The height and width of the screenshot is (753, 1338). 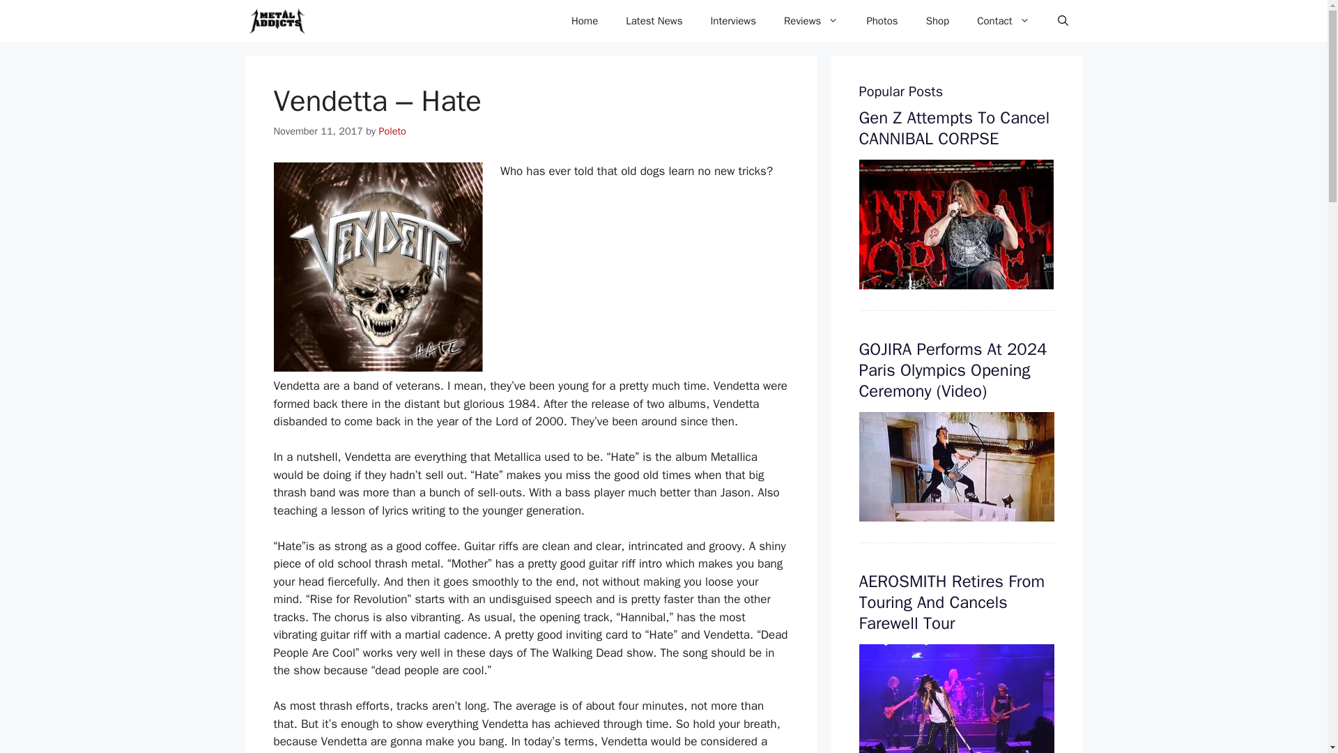 I want to click on Gen Z Attempts To Cancel CANNIBAL CORPSE, so click(x=953, y=128).